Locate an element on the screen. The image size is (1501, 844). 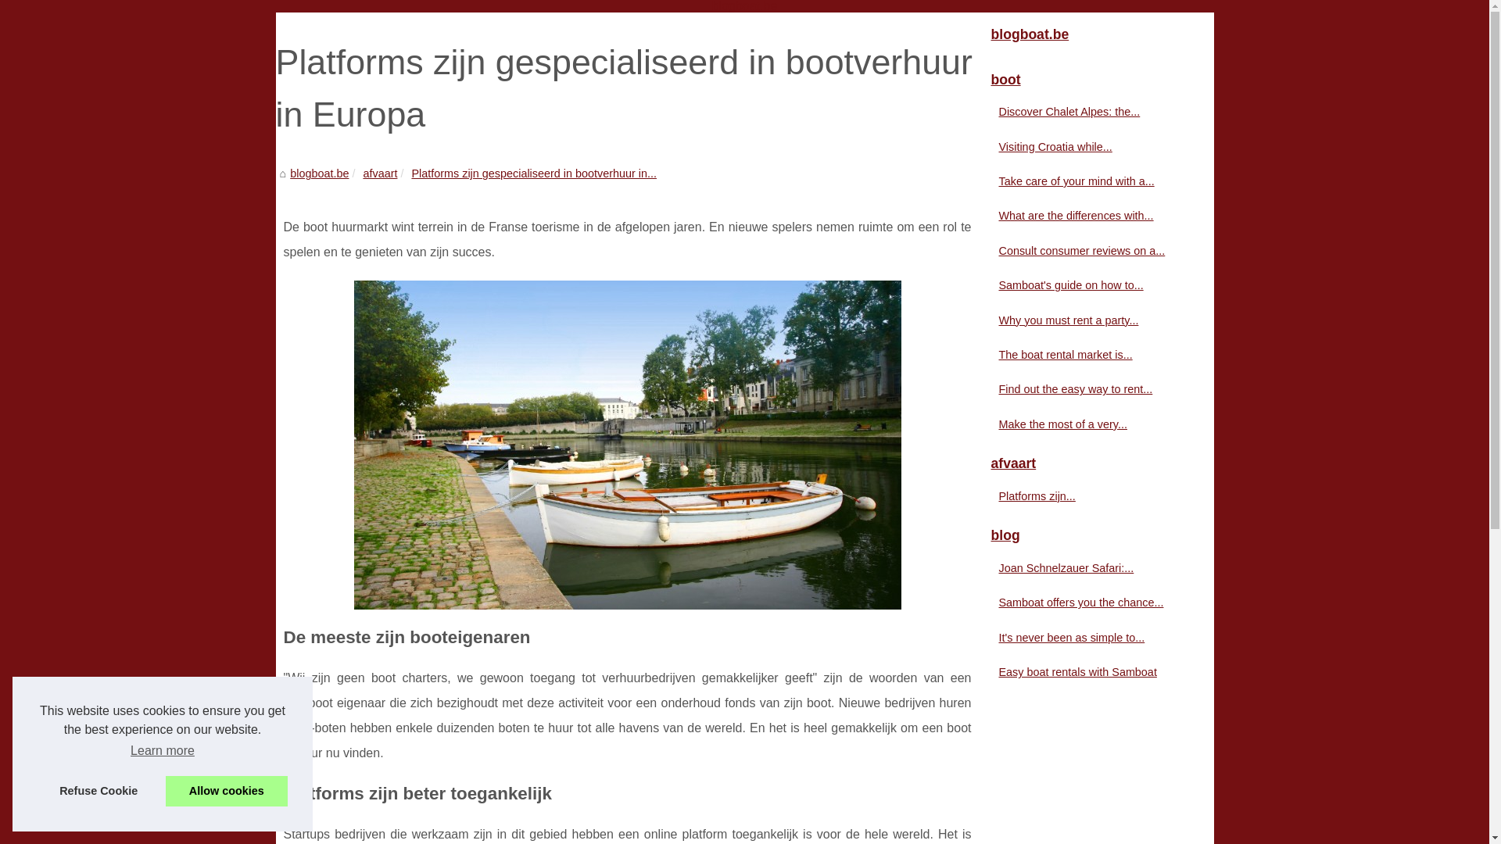
It's never been as simple to... is located at coordinates (1088, 638).